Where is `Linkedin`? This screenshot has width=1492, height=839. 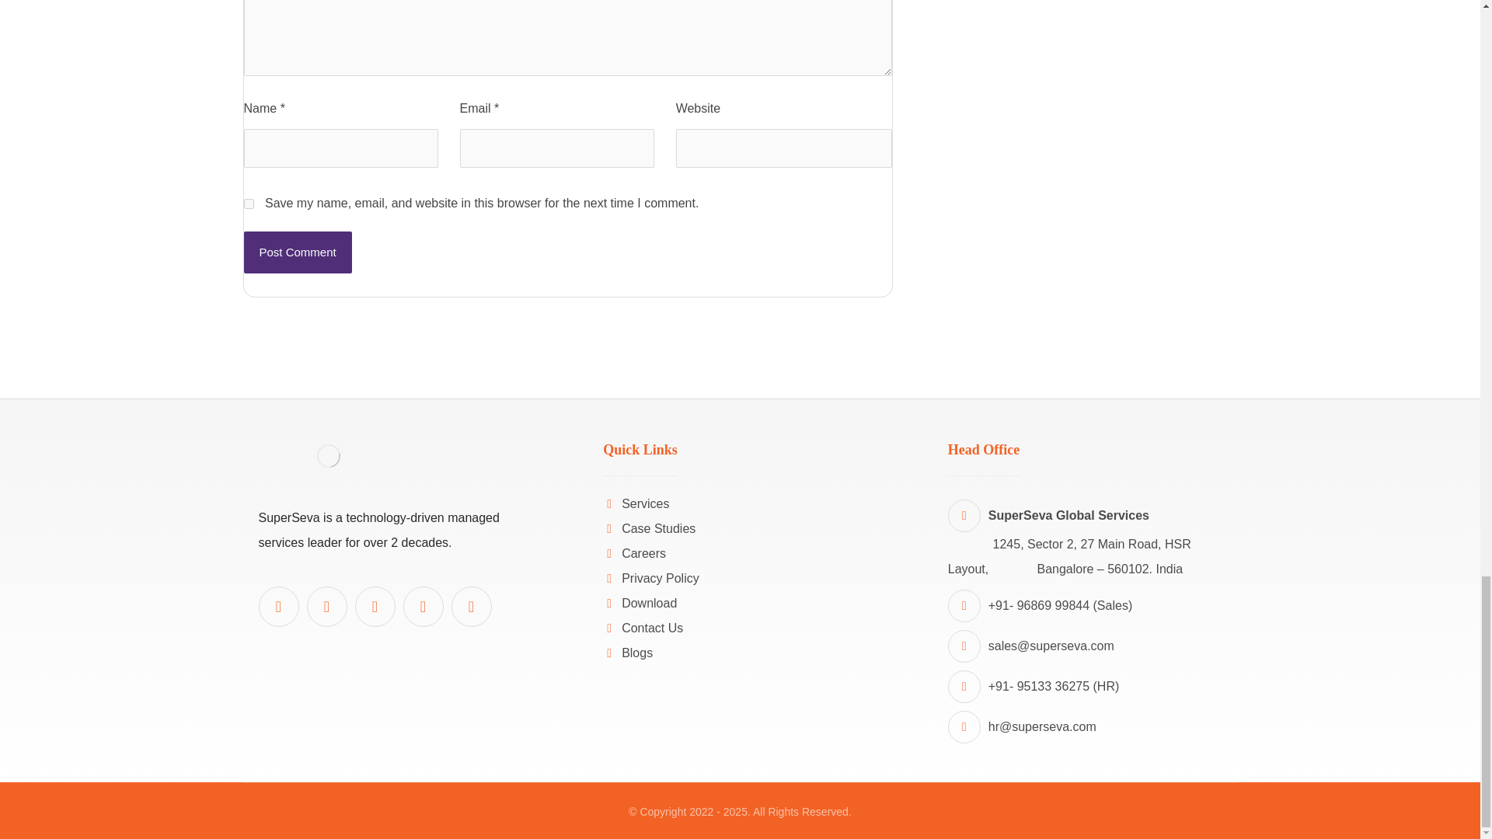
Linkedin is located at coordinates (278, 606).